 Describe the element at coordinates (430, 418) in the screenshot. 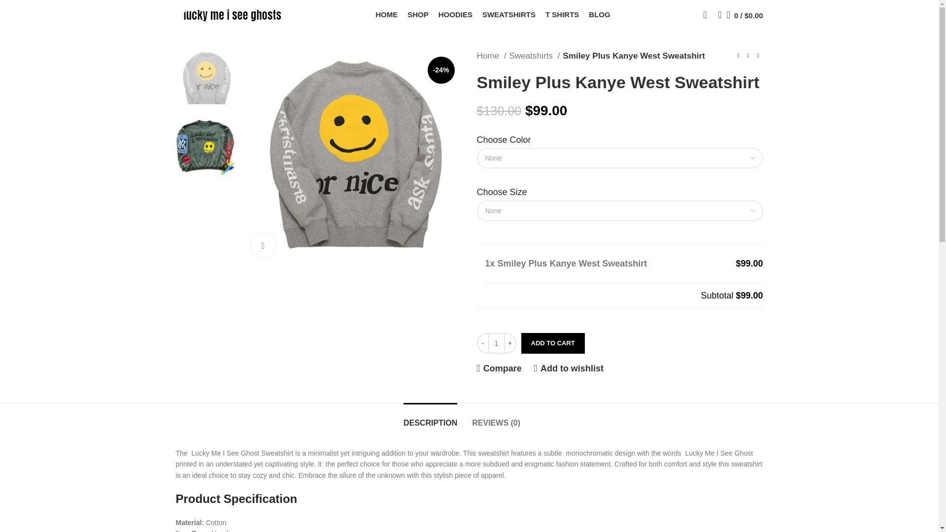

I see `DESCRIPTION` at that location.